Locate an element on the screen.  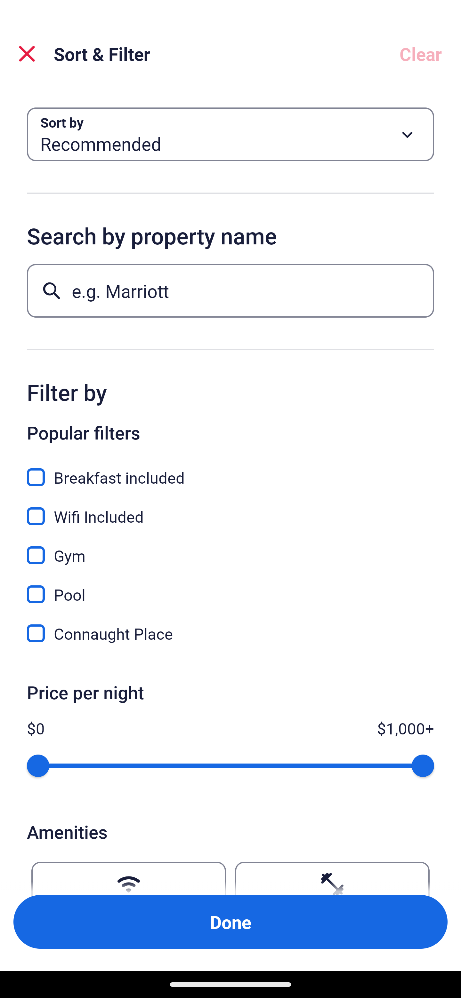
Connaught Place, Connaught Place is located at coordinates (230, 633).